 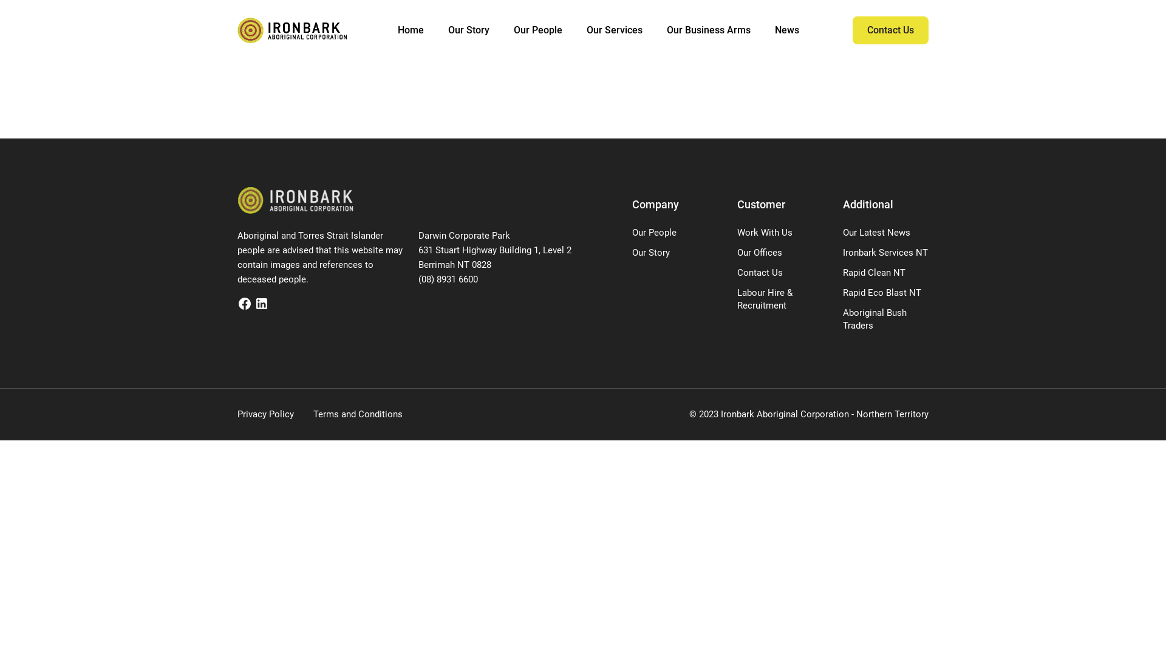 I want to click on Privacy Policy, so click(x=266, y=414).